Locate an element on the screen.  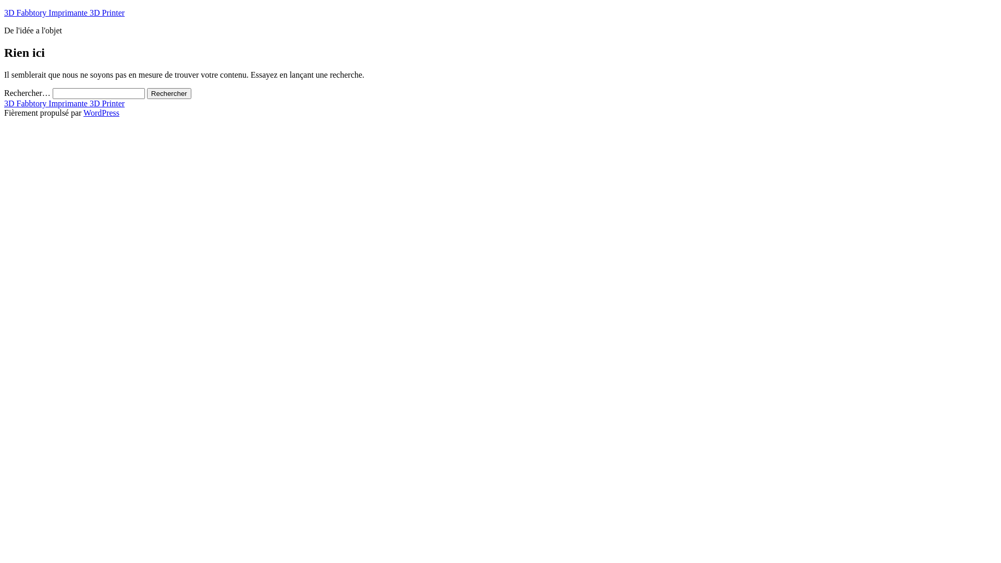
Rechercher is located at coordinates (169, 94).